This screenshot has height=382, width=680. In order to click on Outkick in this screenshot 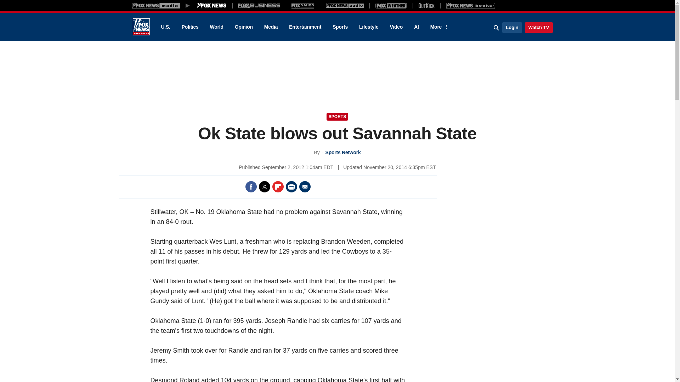, I will do `click(426, 5)`.